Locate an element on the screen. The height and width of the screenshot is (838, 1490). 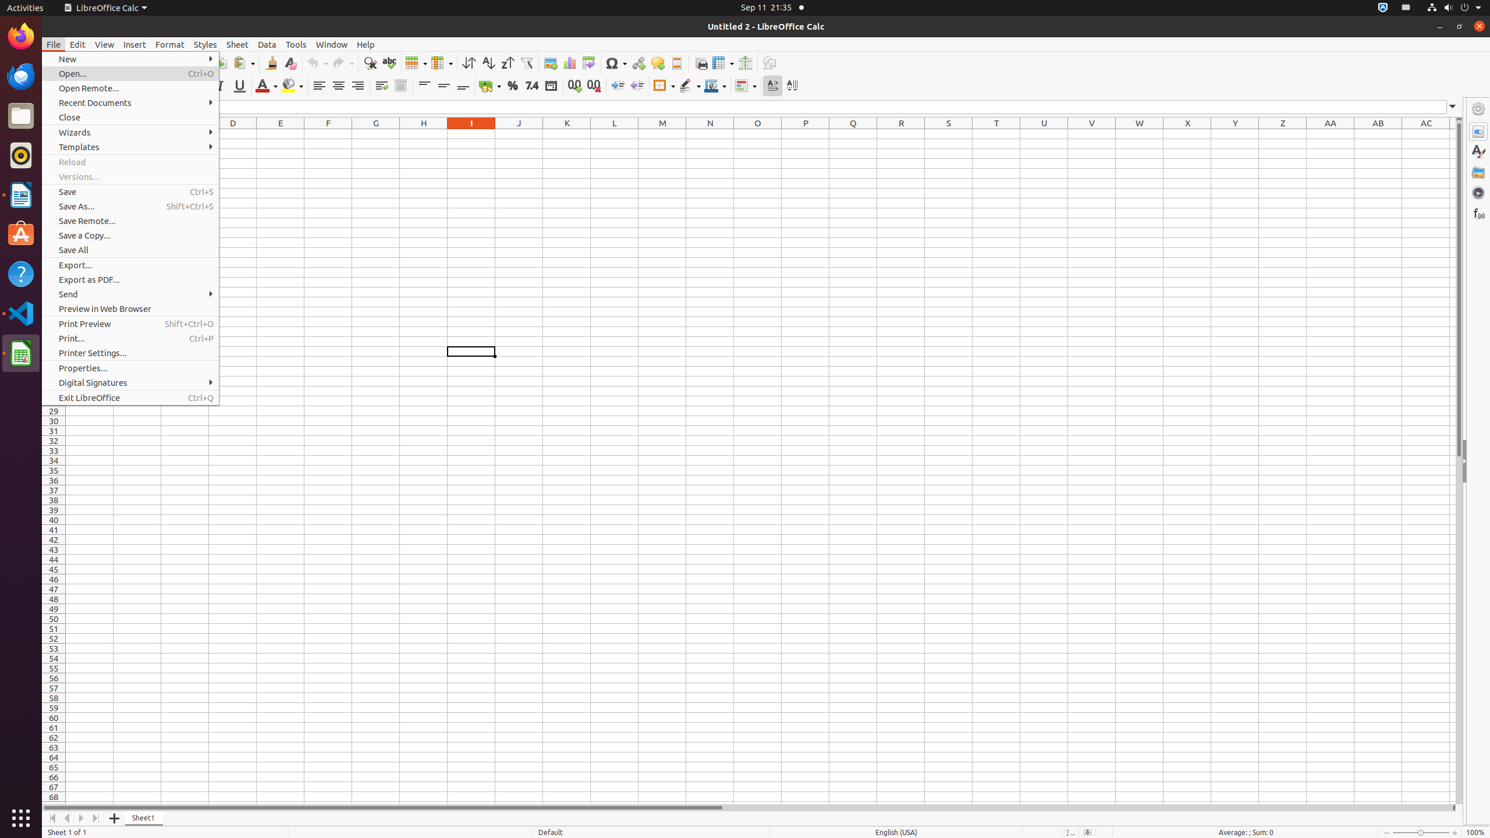
Border Color is located at coordinates (715, 86).